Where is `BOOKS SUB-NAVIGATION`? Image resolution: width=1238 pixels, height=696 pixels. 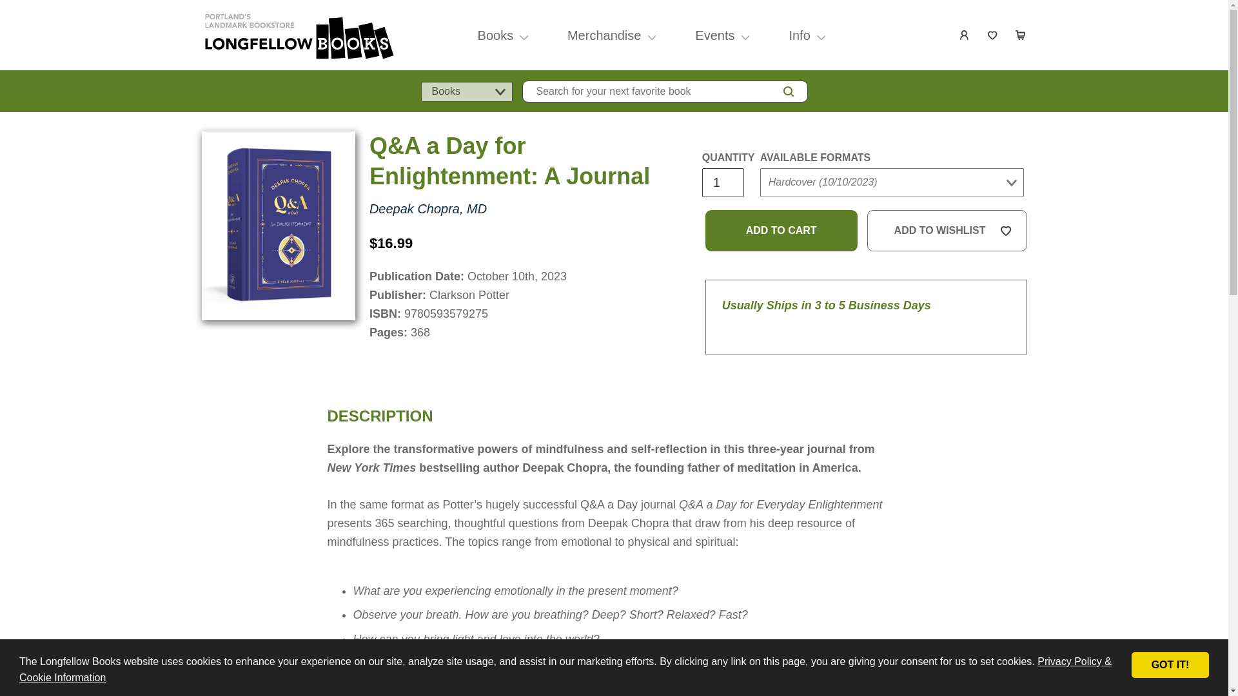
BOOKS SUB-NAVIGATION is located at coordinates (524, 35).